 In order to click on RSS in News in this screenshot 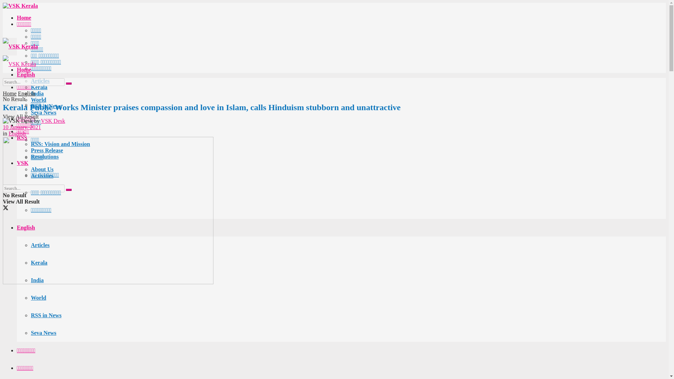, I will do `click(46, 106)`.